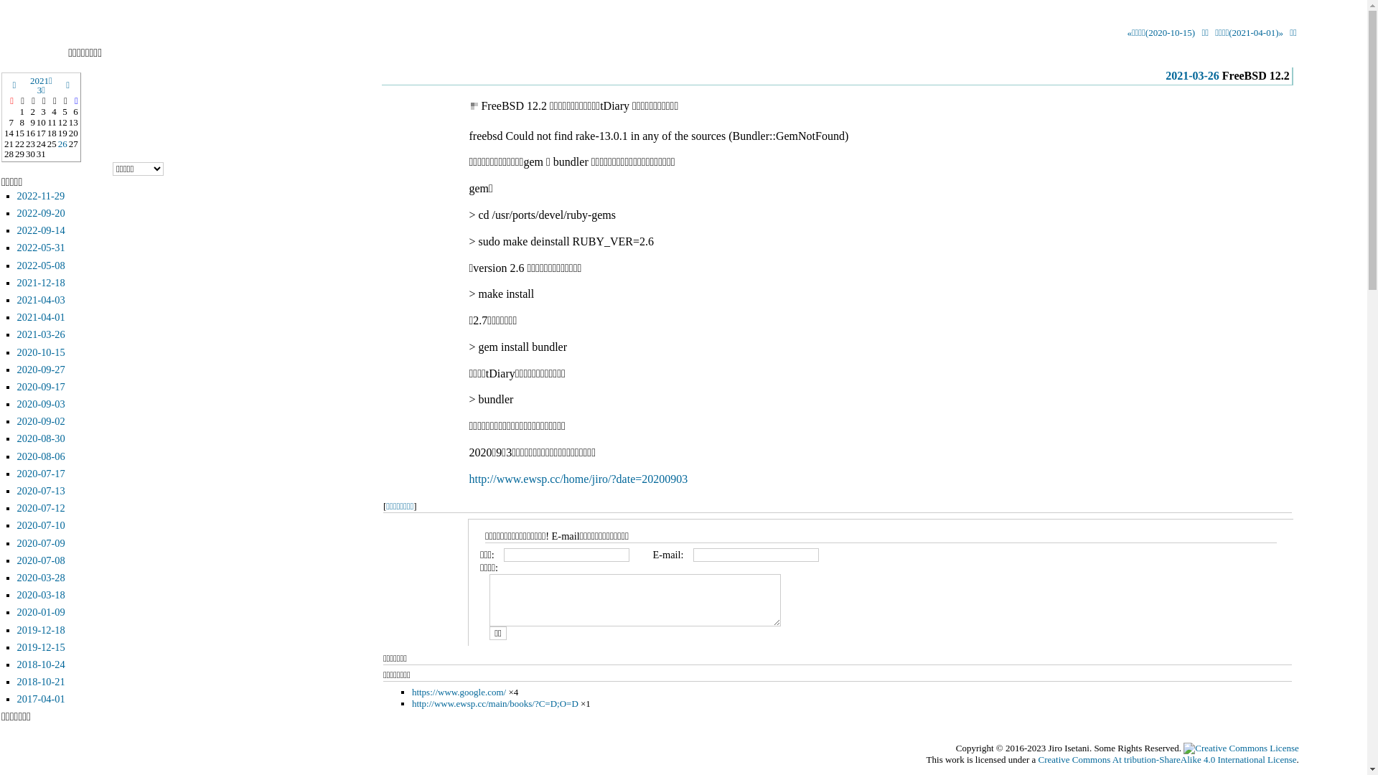 The image size is (1378, 775). I want to click on 2020-09-17, so click(42, 387).